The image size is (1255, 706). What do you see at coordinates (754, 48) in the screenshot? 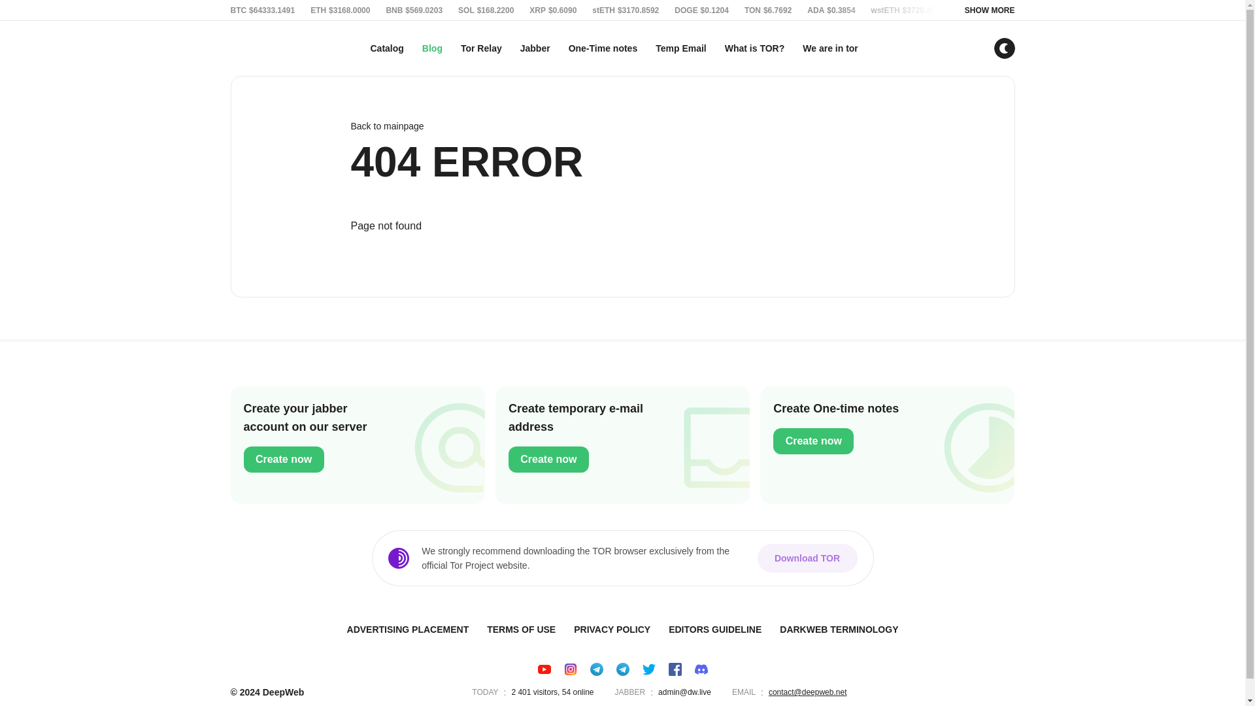
I see `What is TOR?` at bounding box center [754, 48].